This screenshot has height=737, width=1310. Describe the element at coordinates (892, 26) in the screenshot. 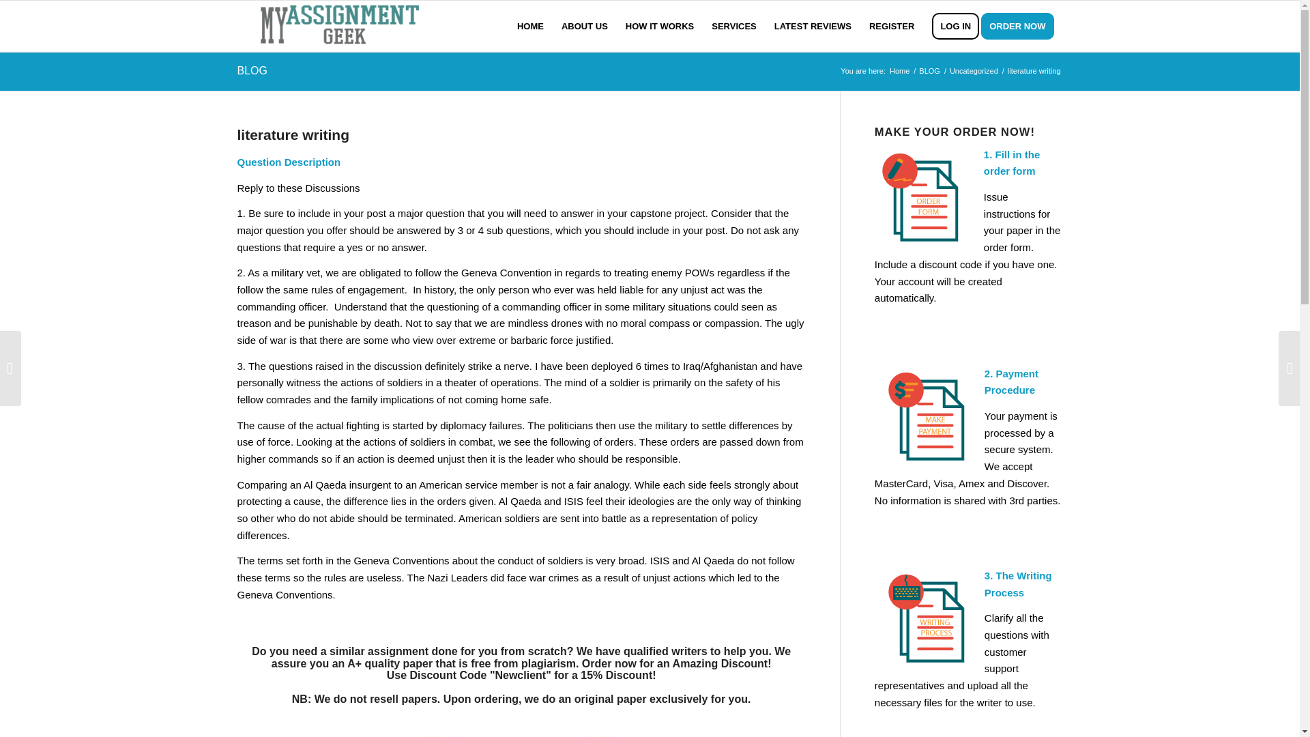

I see `REGISTER` at that location.